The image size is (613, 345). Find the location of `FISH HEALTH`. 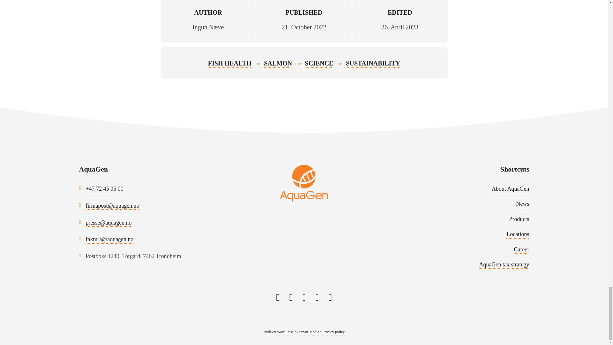

FISH HEALTH is located at coordinates (230, 63).